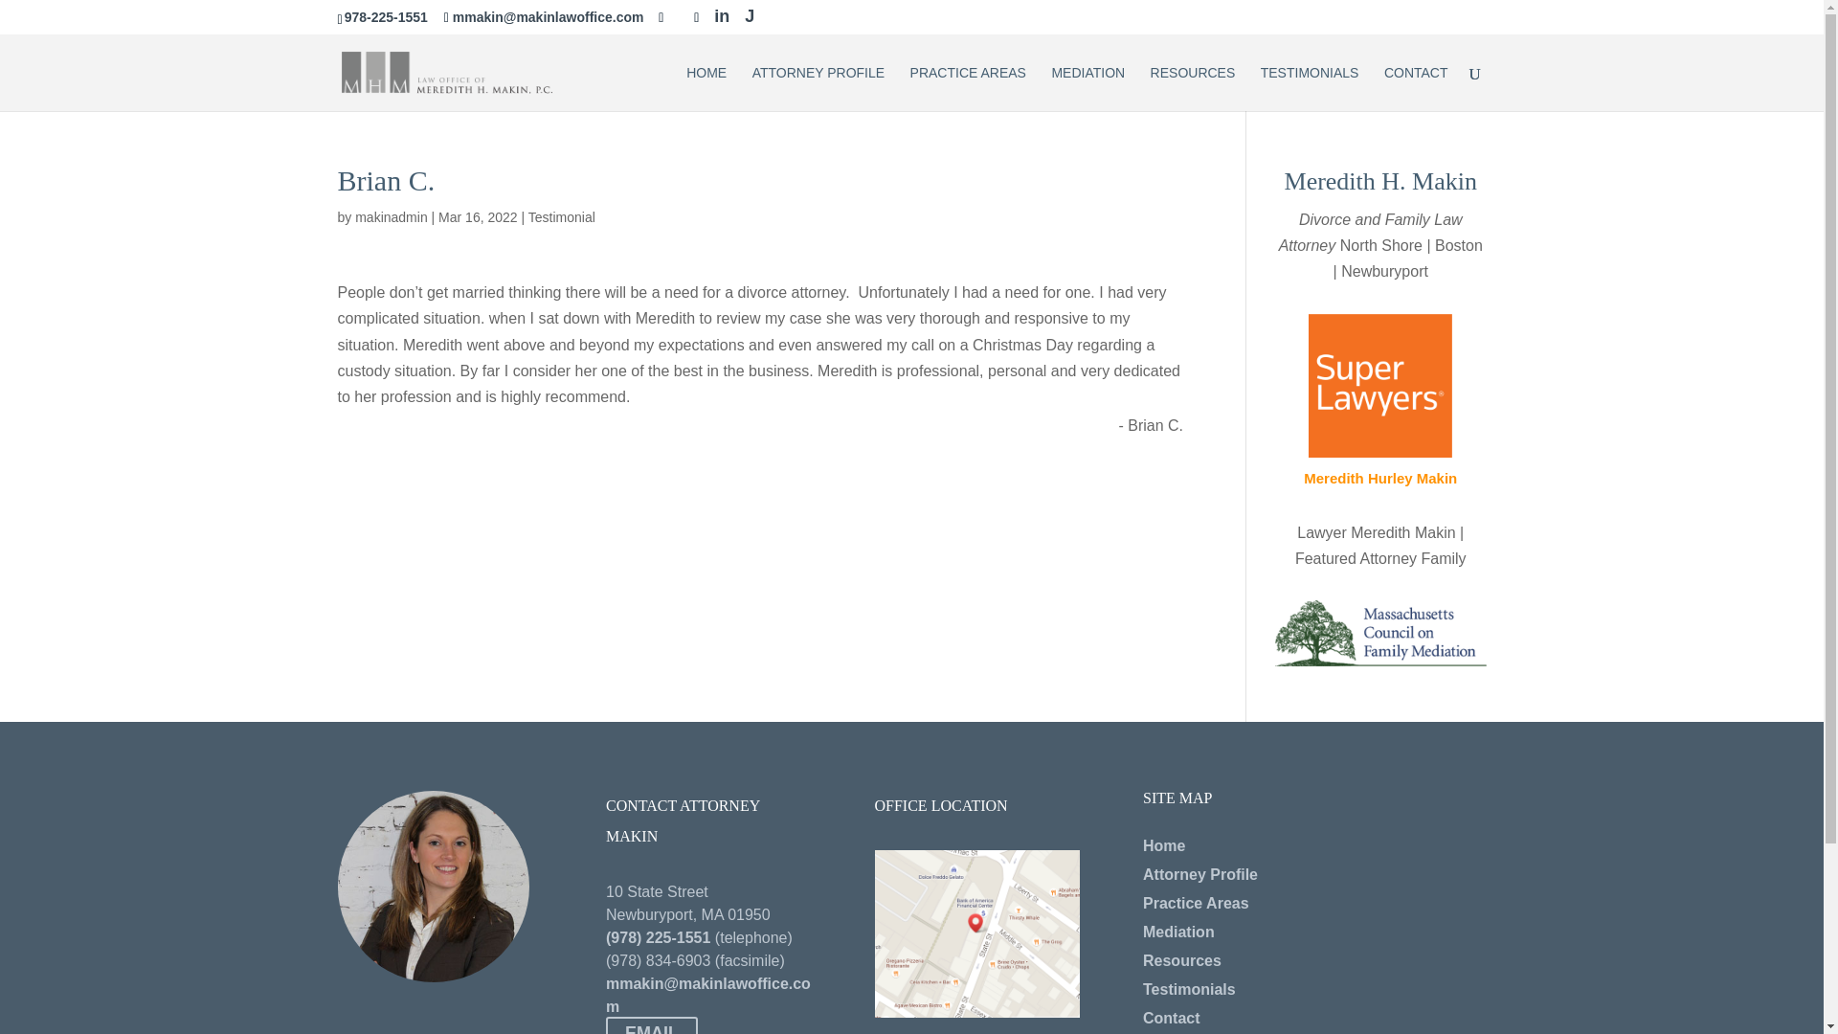  I want to click on Posts by makinadmin, so click(391, 217).